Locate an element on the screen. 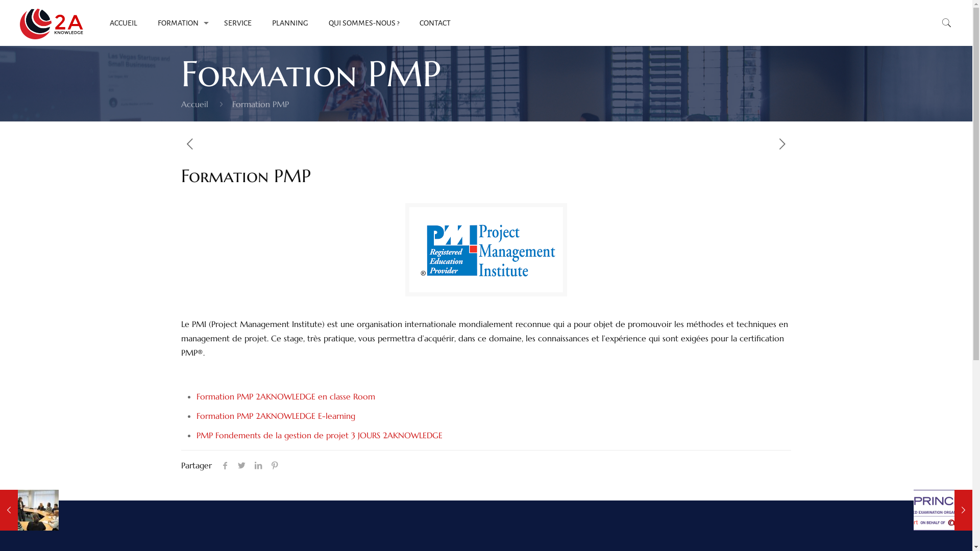 The width and height of the screenshot is (980, 551). Accueil is located at coordinates (195, 104).